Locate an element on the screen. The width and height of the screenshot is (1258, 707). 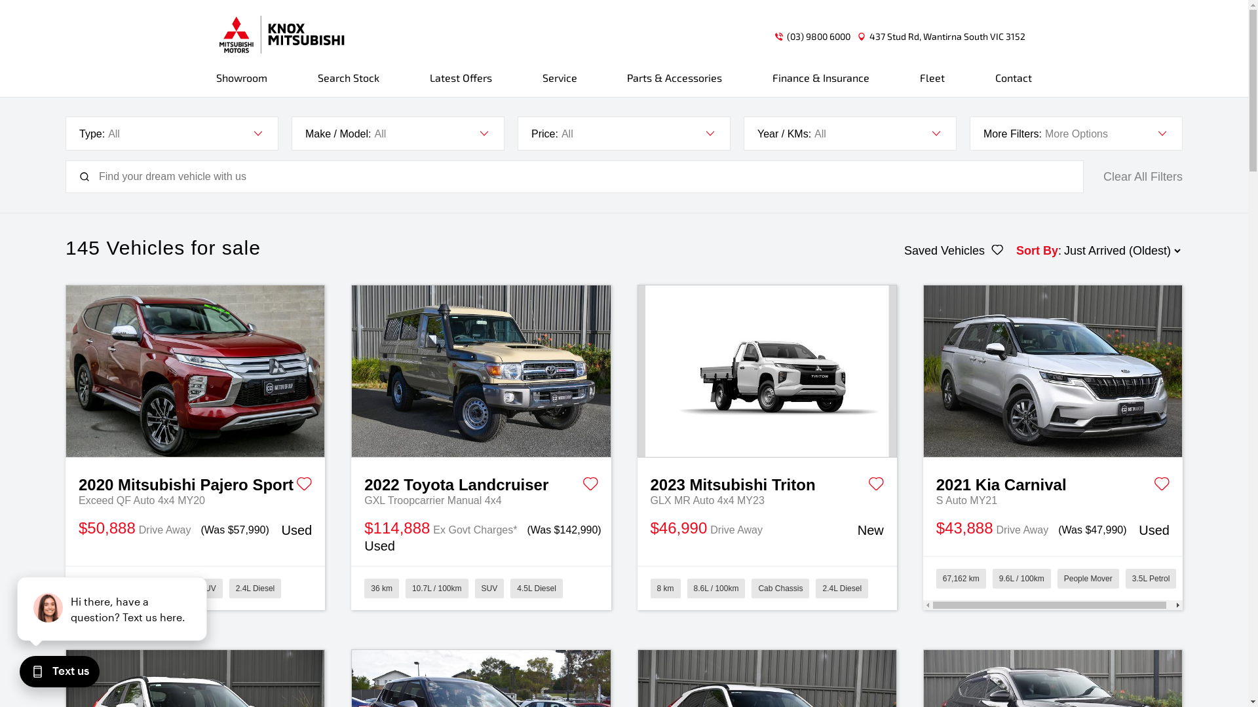
(03) 9800 6000 is located at coordinates (819, 37).